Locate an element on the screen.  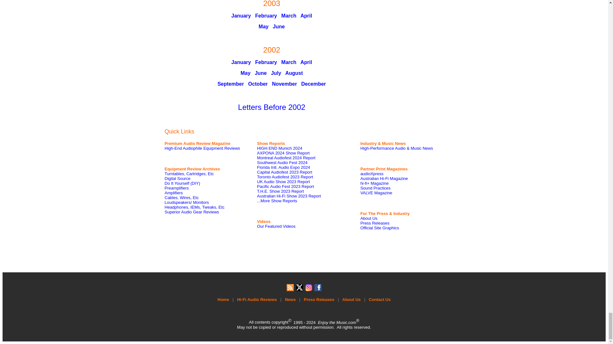
Cables, Wires, Etc is located at coordinates (182, 197).